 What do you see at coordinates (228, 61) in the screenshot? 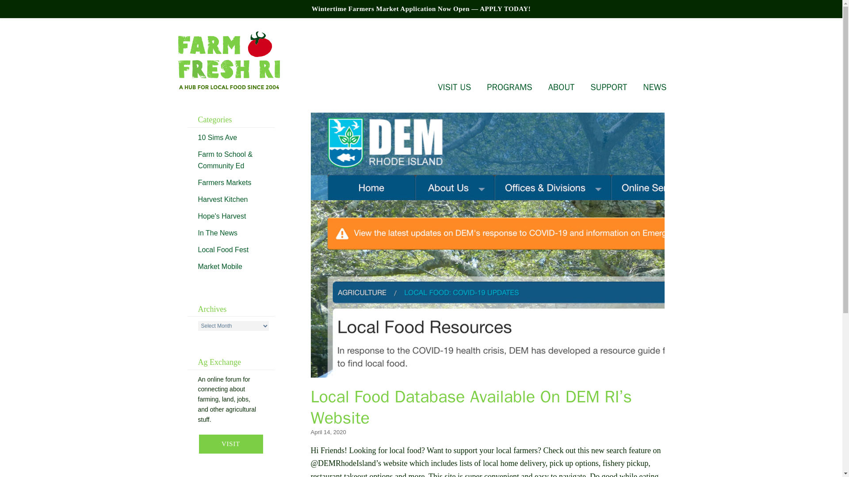
I see `Farm Fresh Rhode Island` at bounding box center [228, 61].